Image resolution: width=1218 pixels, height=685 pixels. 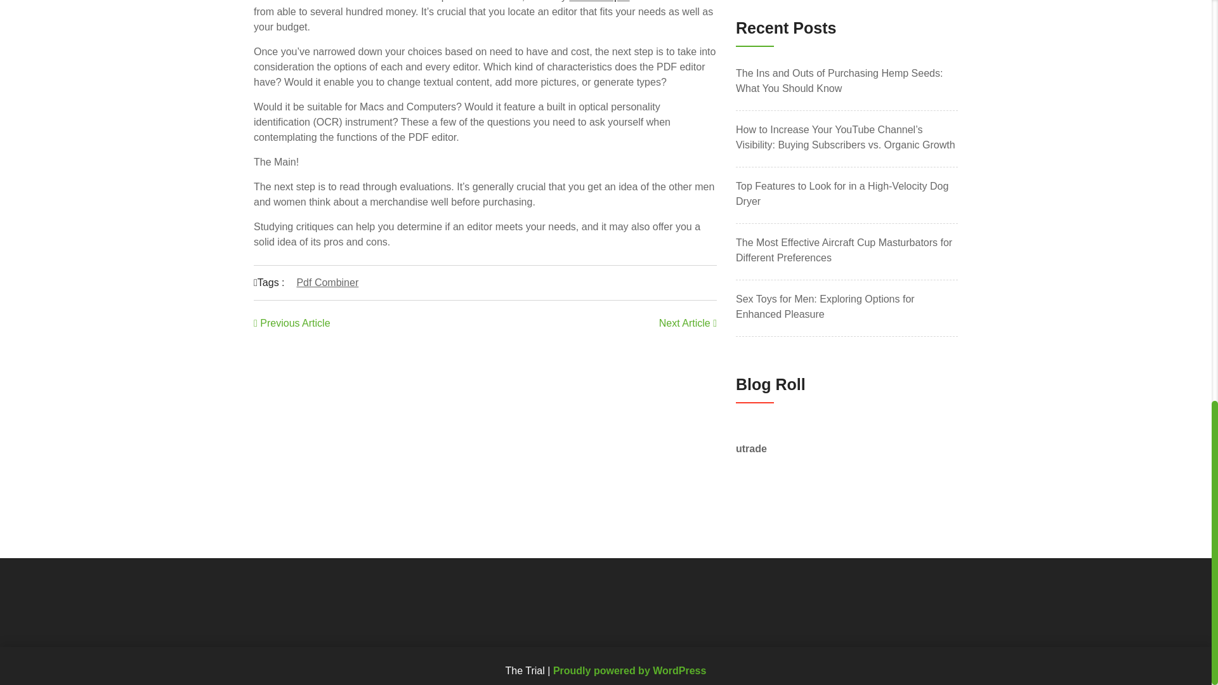 What do you see at coordinates (846, 307) in the screenshot?
I see `Sex Toys for Men: Exploring Options for Enhanced Pleasure` at bounding box center [846, 307].